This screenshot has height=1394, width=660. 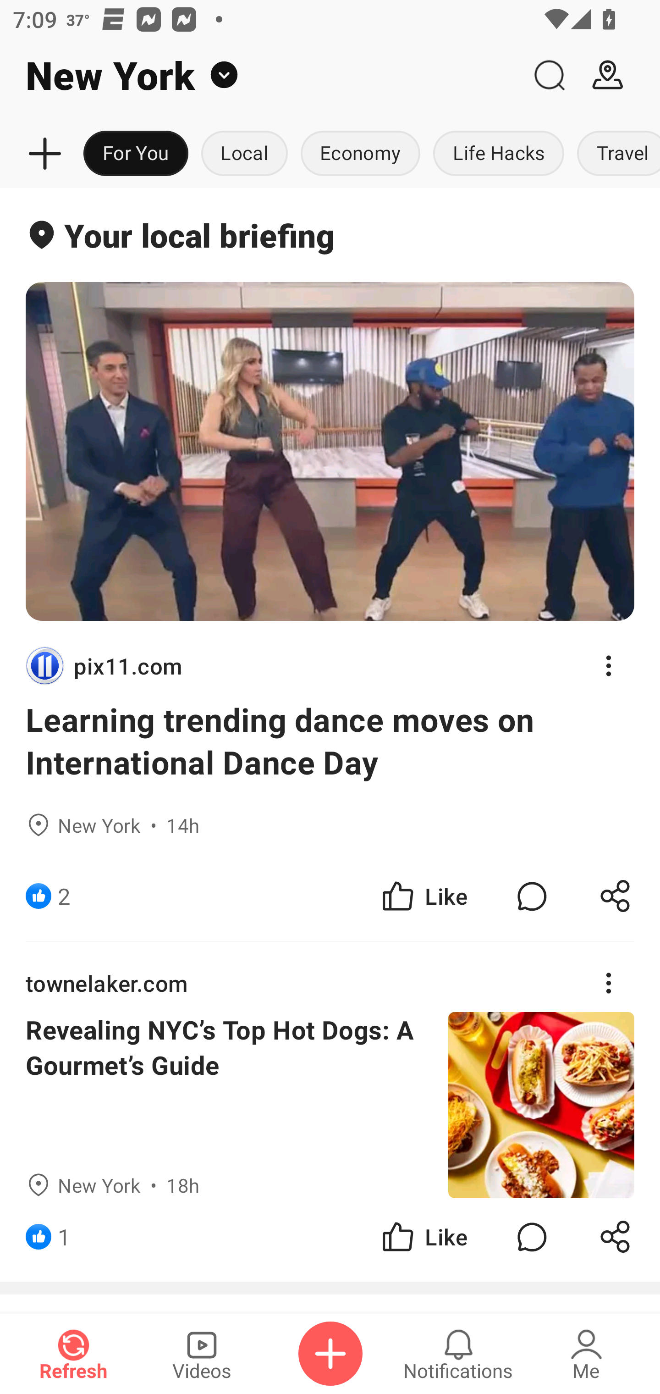 What do you see at coordinates (423, 1237) in the screenshot?
I see `Like` at bounding box center [423, 1237].